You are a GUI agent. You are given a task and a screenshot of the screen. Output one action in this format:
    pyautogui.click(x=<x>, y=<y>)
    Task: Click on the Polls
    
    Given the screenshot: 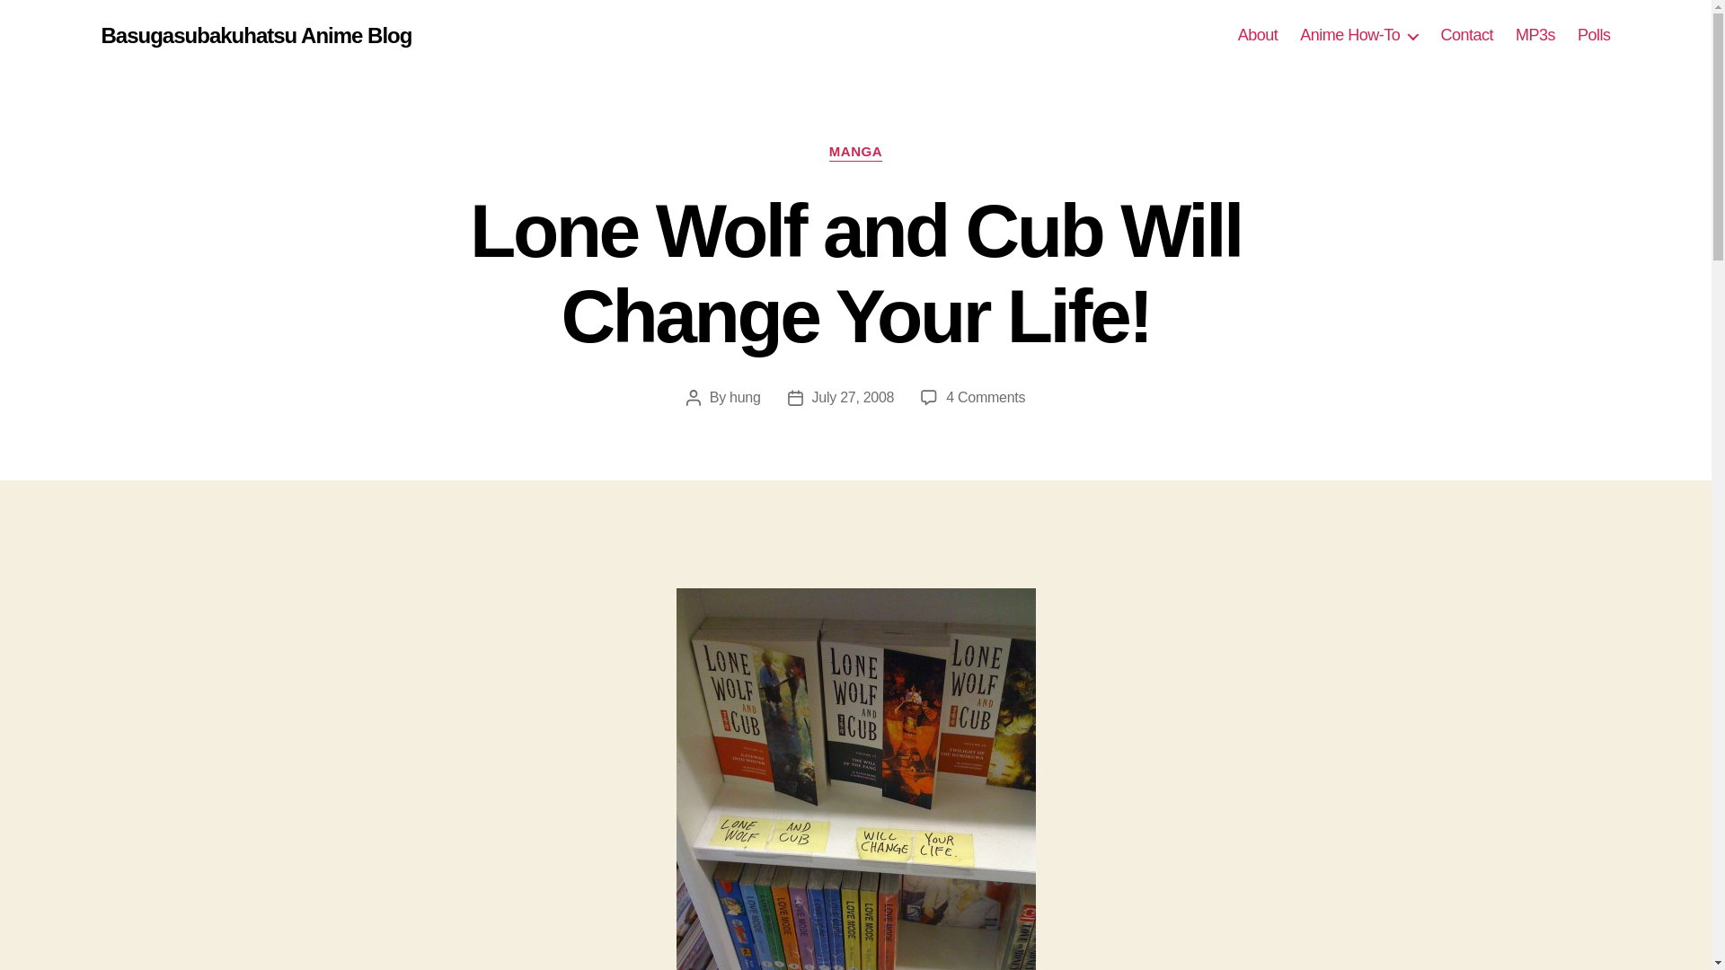 What is the action you would take?
    pyautogui.click(x=854, y=397)
    